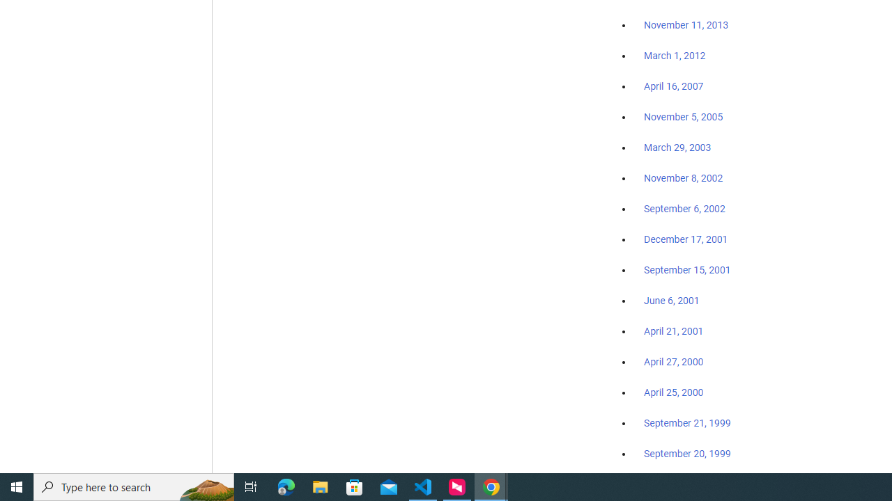 The image size is (892, 501). What do you see at coordinates (673, 86) in the screenshot?
I see `April 16, 2007` at bounding box center [673, 86].